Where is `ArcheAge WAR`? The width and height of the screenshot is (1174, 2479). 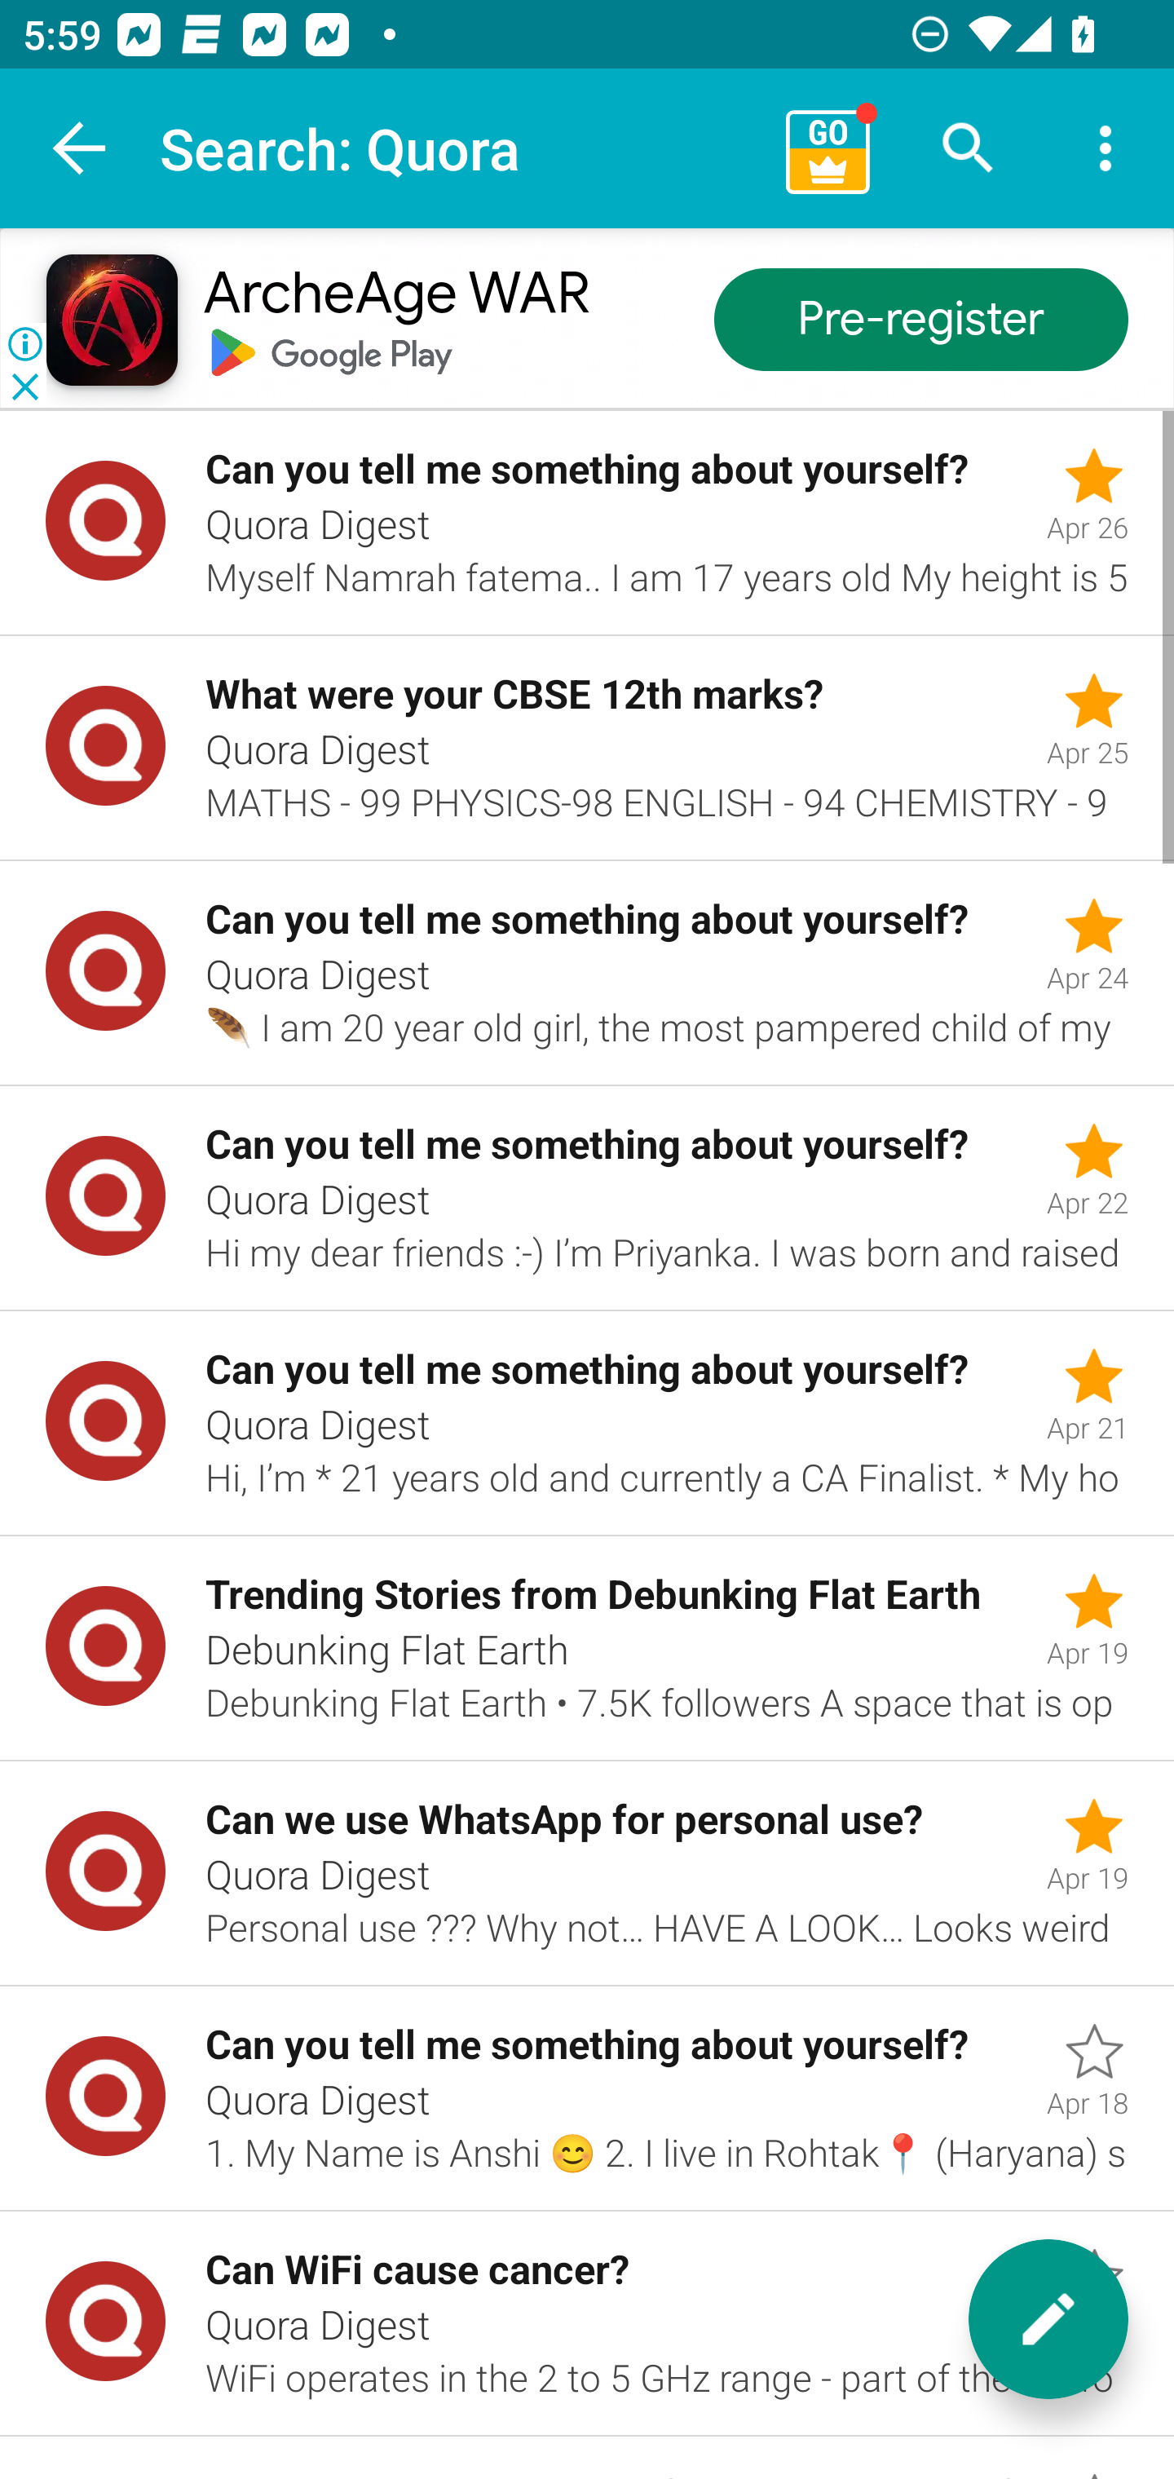 ArcheAge WAR is located at coordinates (395, 295).